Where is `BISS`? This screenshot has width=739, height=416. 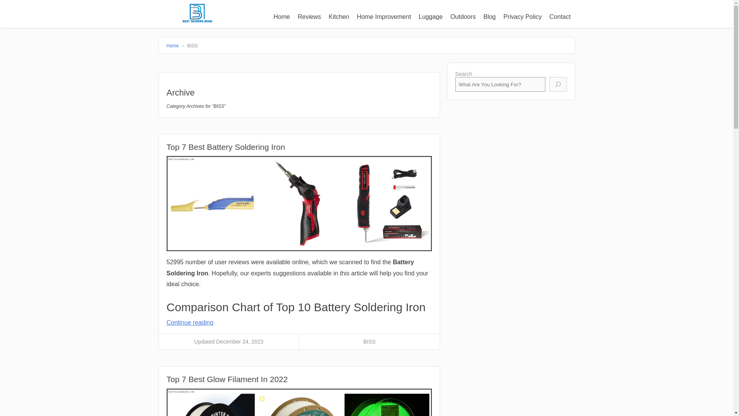
BISS is located at coordinates (369, 342).